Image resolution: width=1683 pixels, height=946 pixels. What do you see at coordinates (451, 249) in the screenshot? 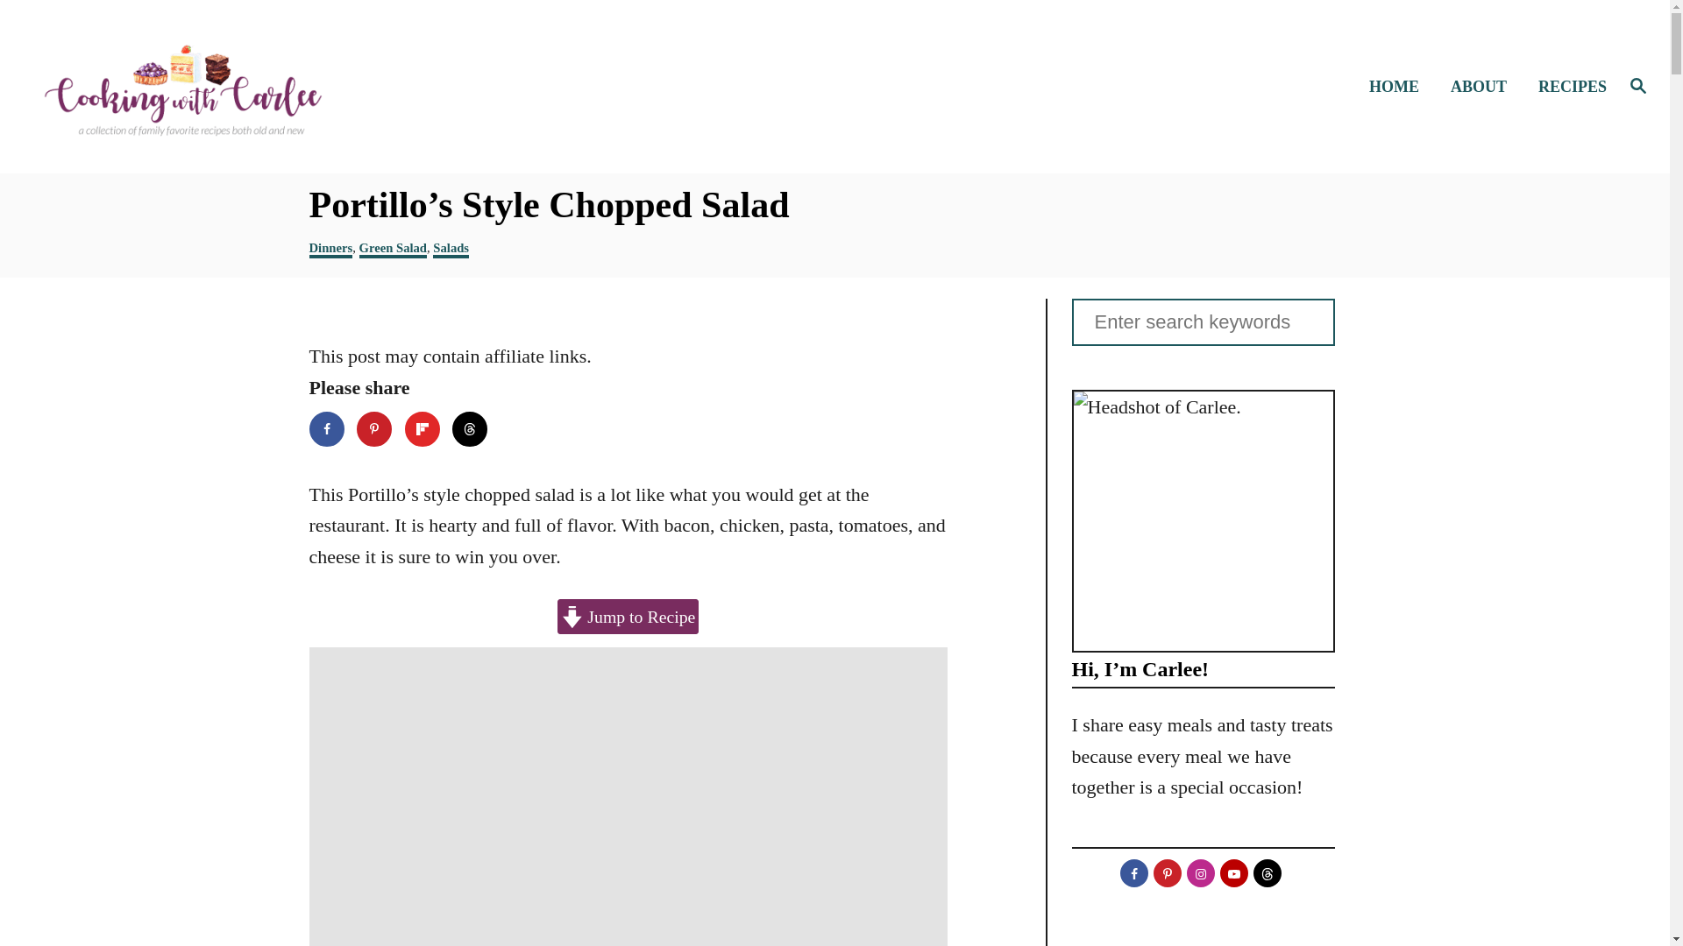
I see `Salads` at bounding box center [451, 249].